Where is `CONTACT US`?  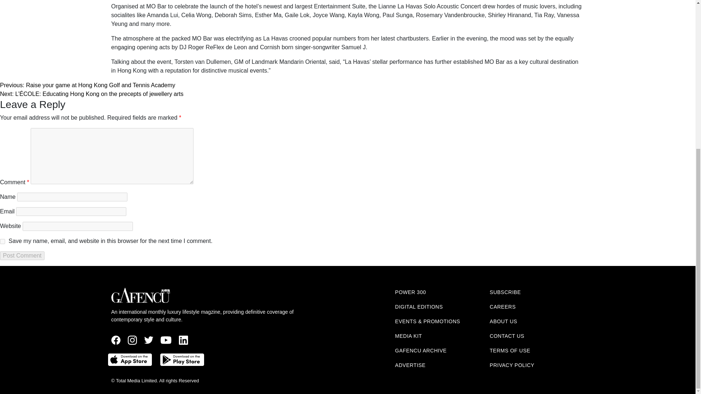 CONTACT US is located at coordinates (507, 336).